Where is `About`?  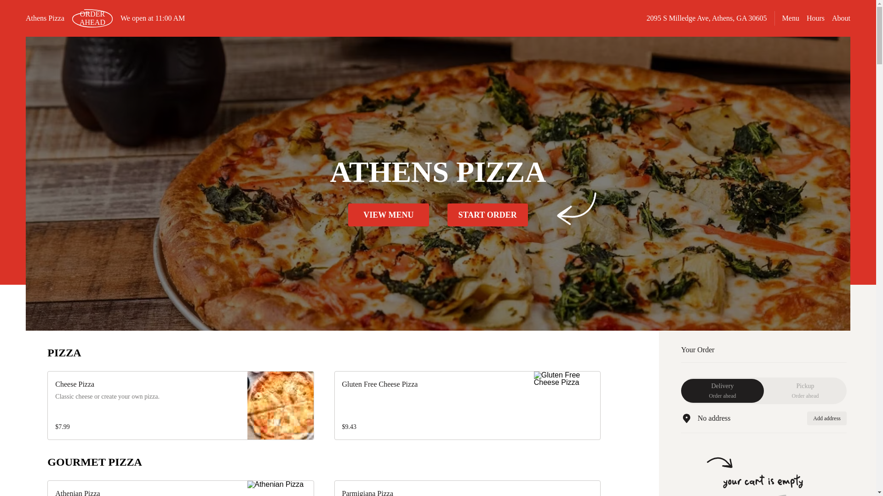 About is located at coordinates (92, 18).